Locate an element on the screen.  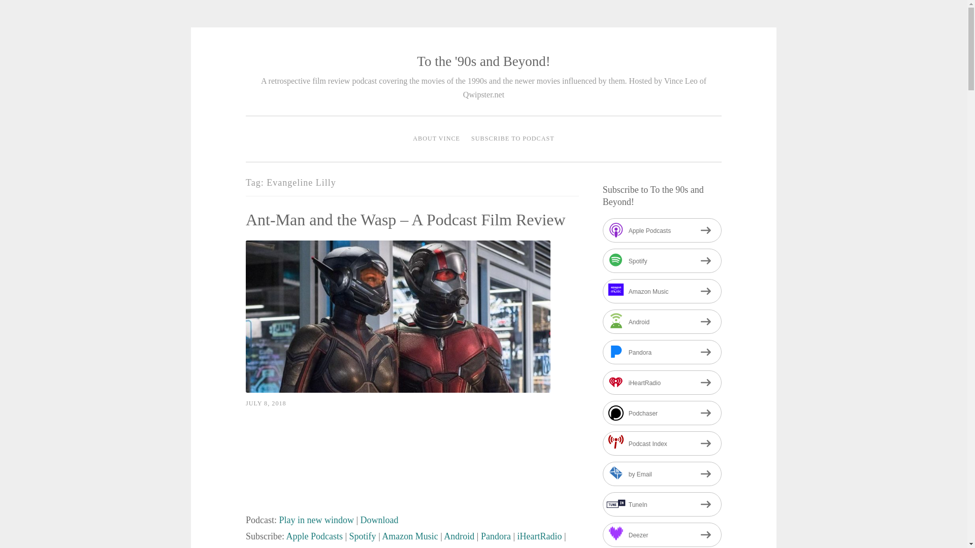
To the '90s and Beyond! is located at coordinates (483, 61).